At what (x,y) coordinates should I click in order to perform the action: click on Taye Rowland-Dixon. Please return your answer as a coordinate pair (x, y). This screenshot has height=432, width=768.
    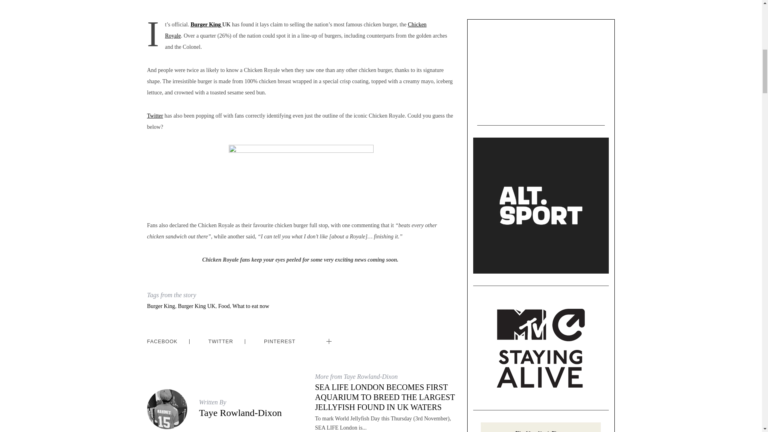
    Looking at the image, I should click on (240, 413).